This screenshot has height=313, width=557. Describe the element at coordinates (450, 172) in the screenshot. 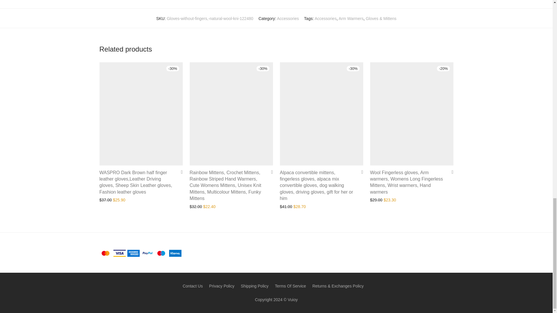

I see `Add to Wishlist` at that location.